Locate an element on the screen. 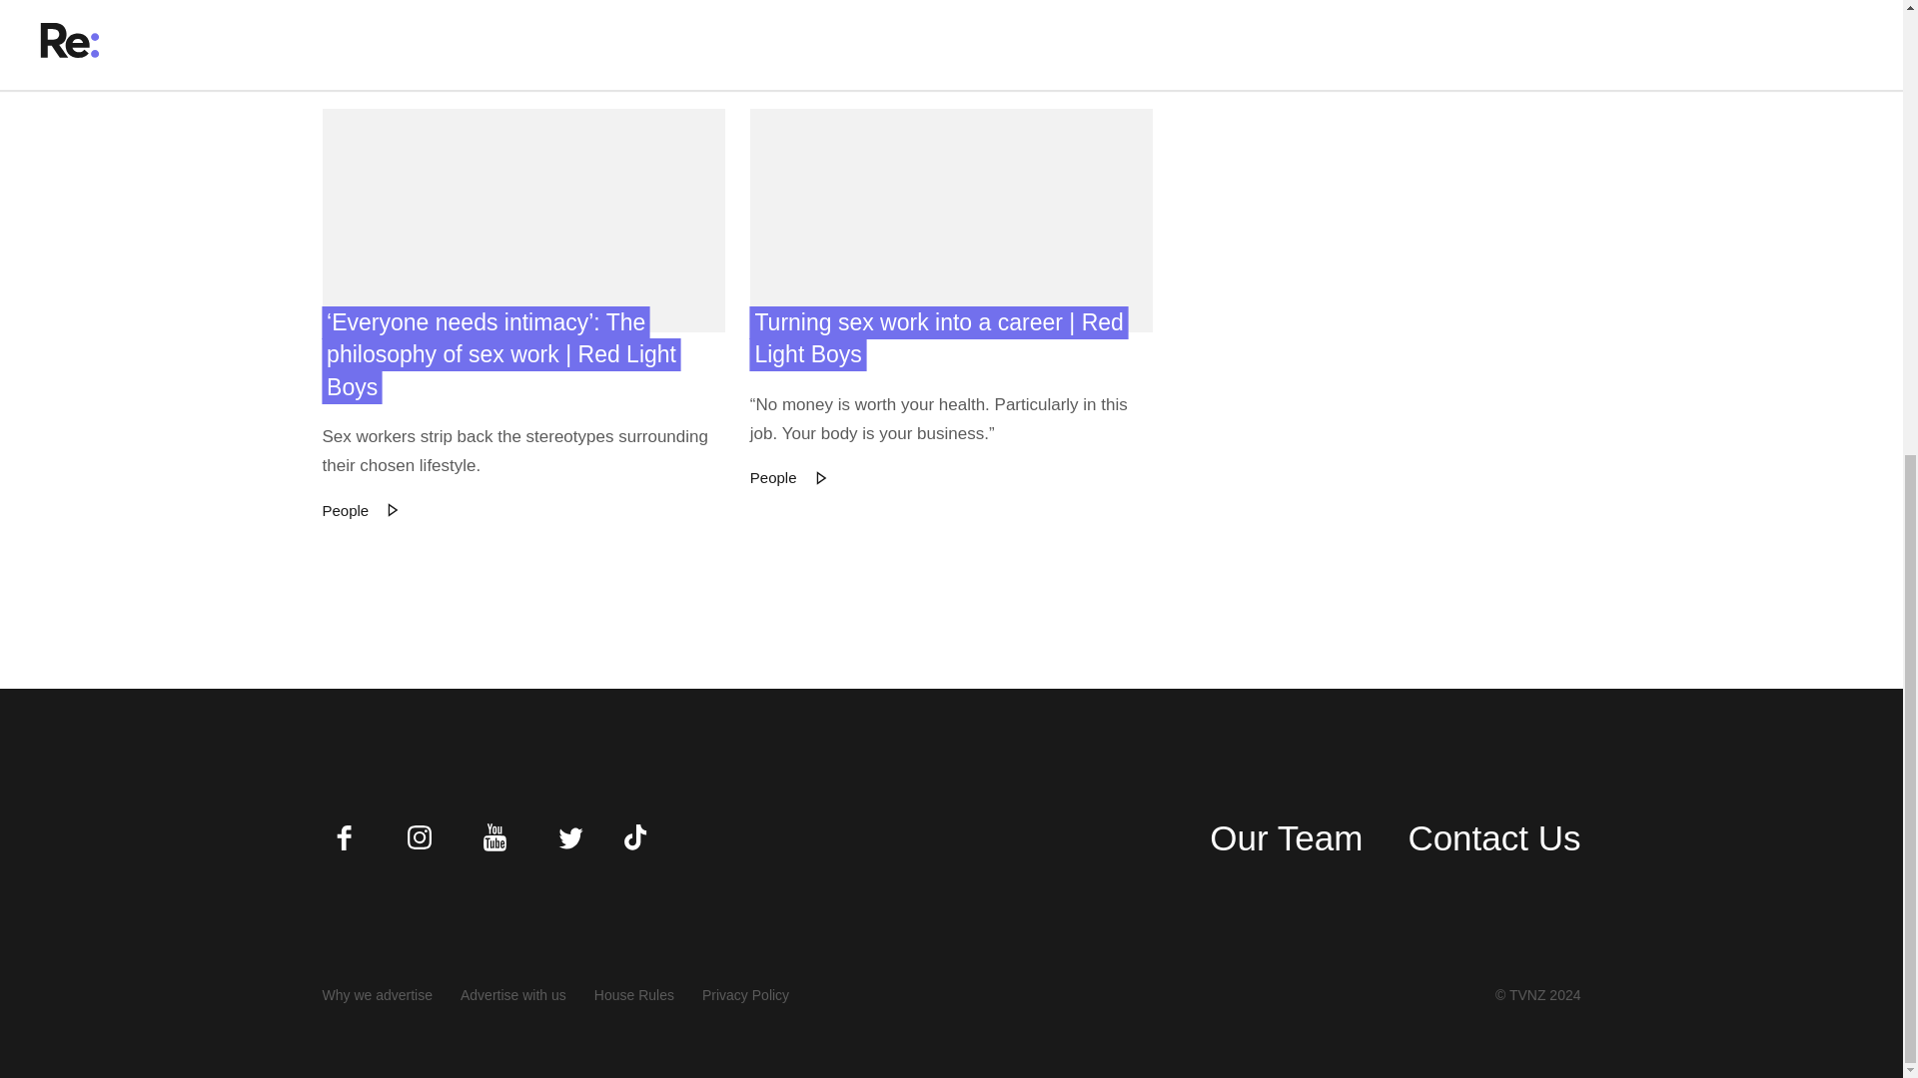 The width and height of the screenshot is (1918, 1078). House Rules is located at coordinates (634, 995).